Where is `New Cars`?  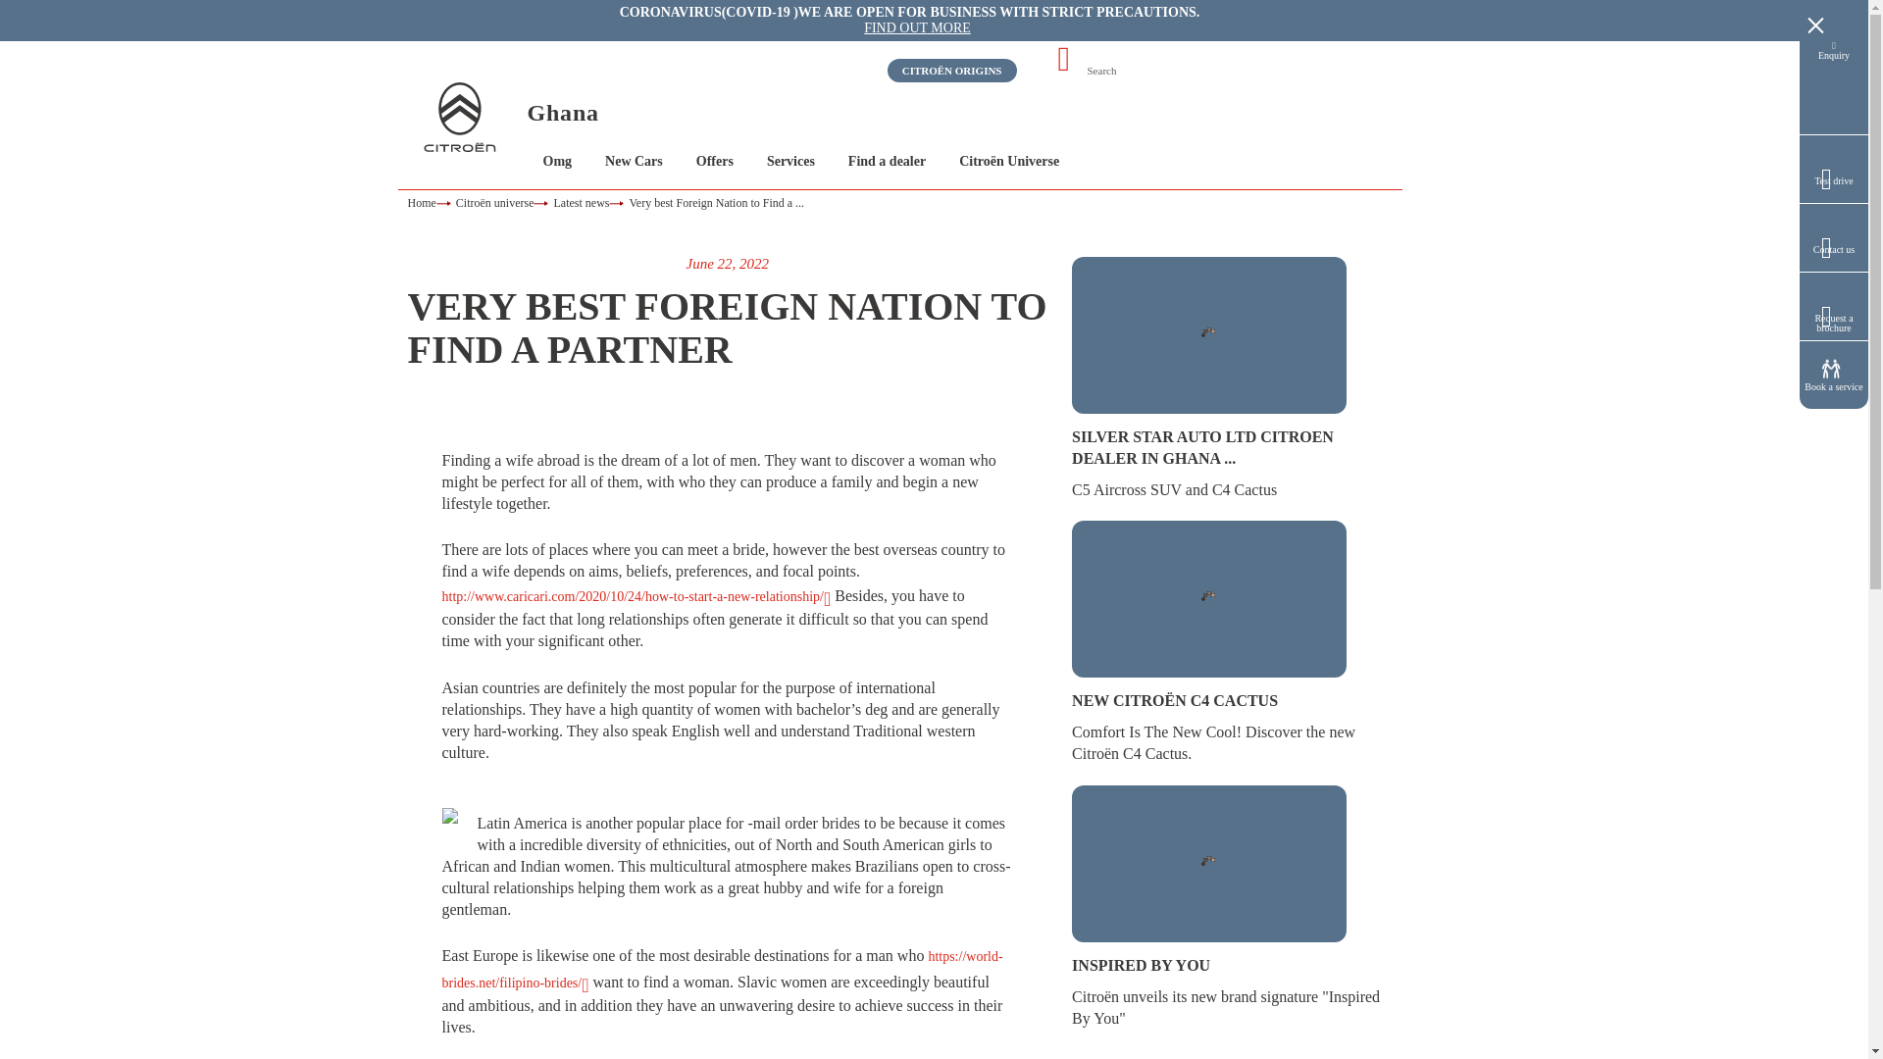 New Cars is located at coordinates (634, 161).